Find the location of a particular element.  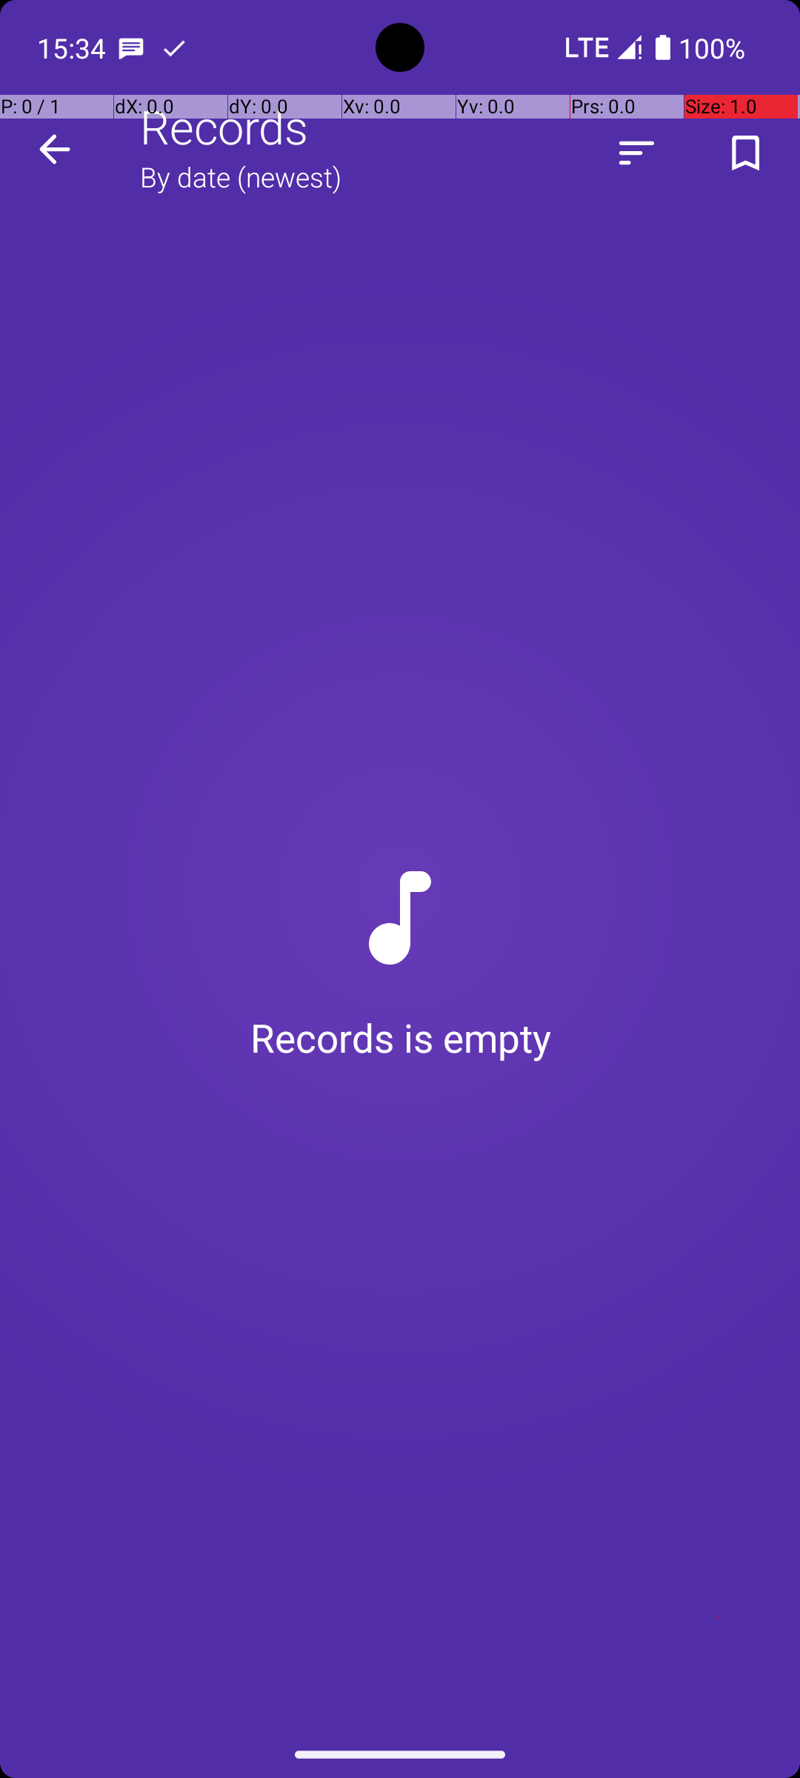

By date (newest) is located at coordinates (241, 176).